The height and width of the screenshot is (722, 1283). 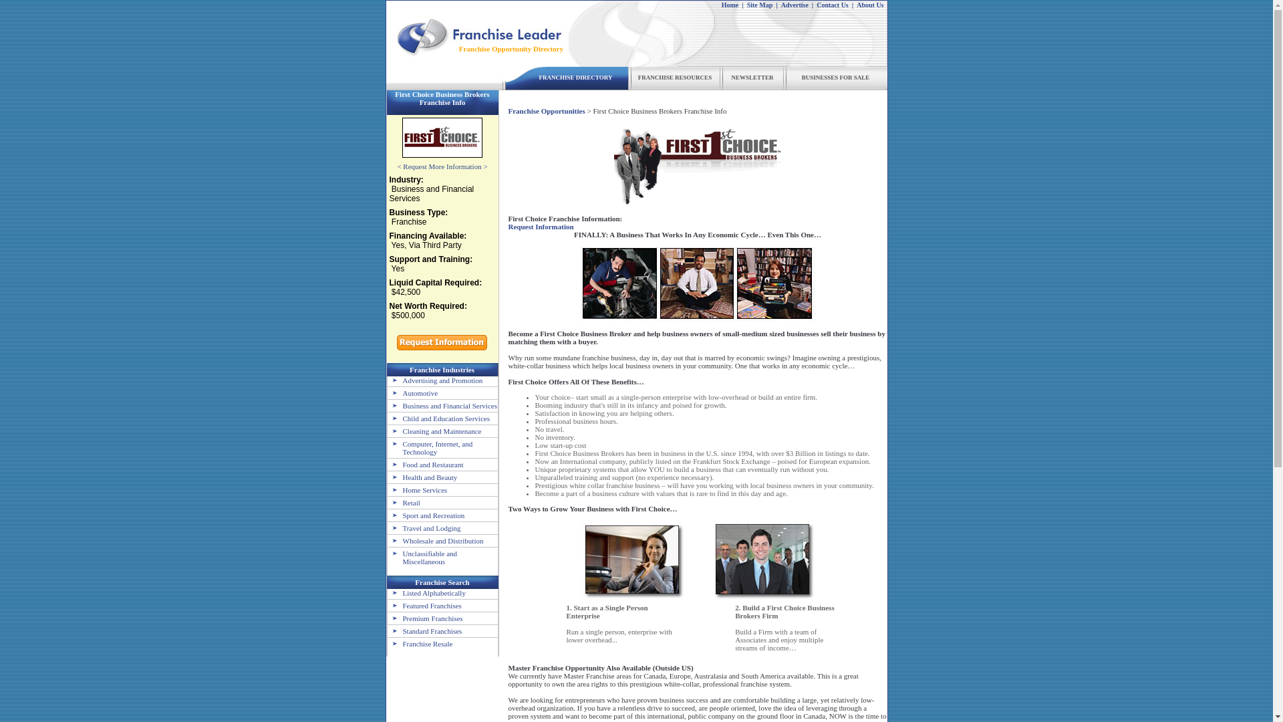 I want to click on Request Information, so click(x=541, y=226).